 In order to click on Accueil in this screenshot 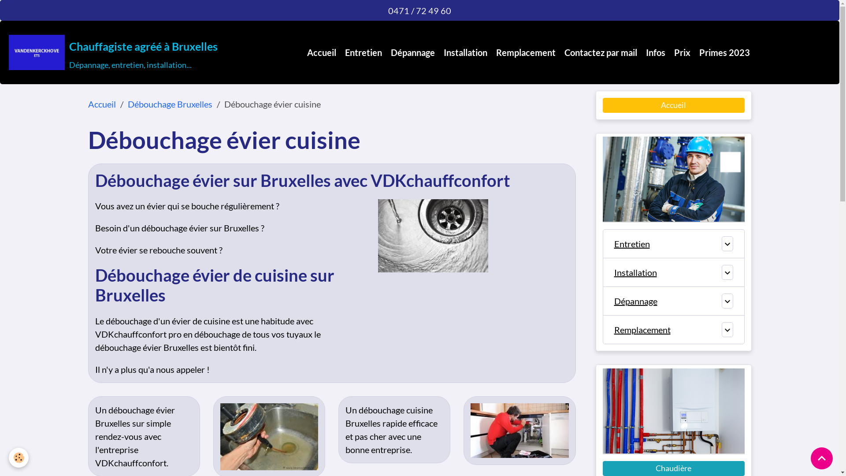, I will do `click(322, 52)`.